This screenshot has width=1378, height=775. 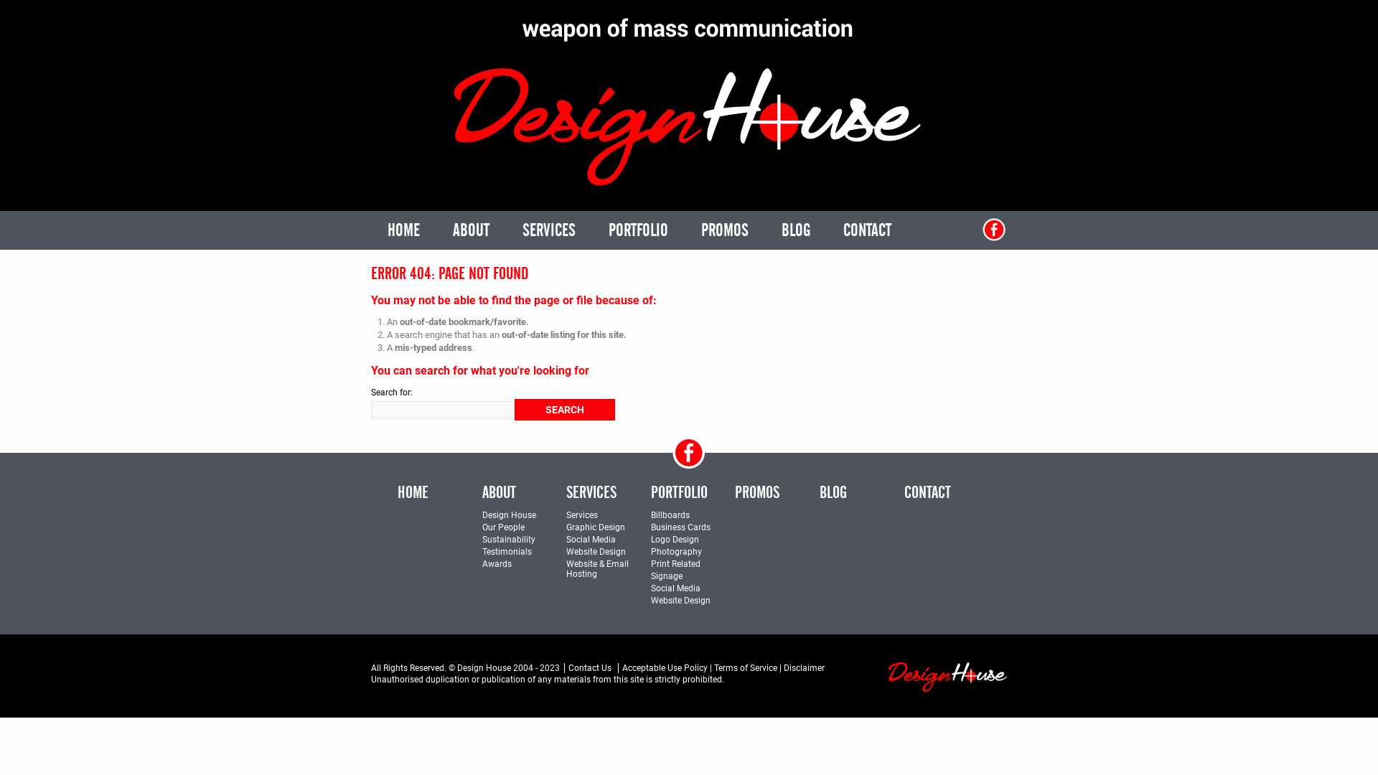 I want to click on Photography, so click(x=676, y=552).